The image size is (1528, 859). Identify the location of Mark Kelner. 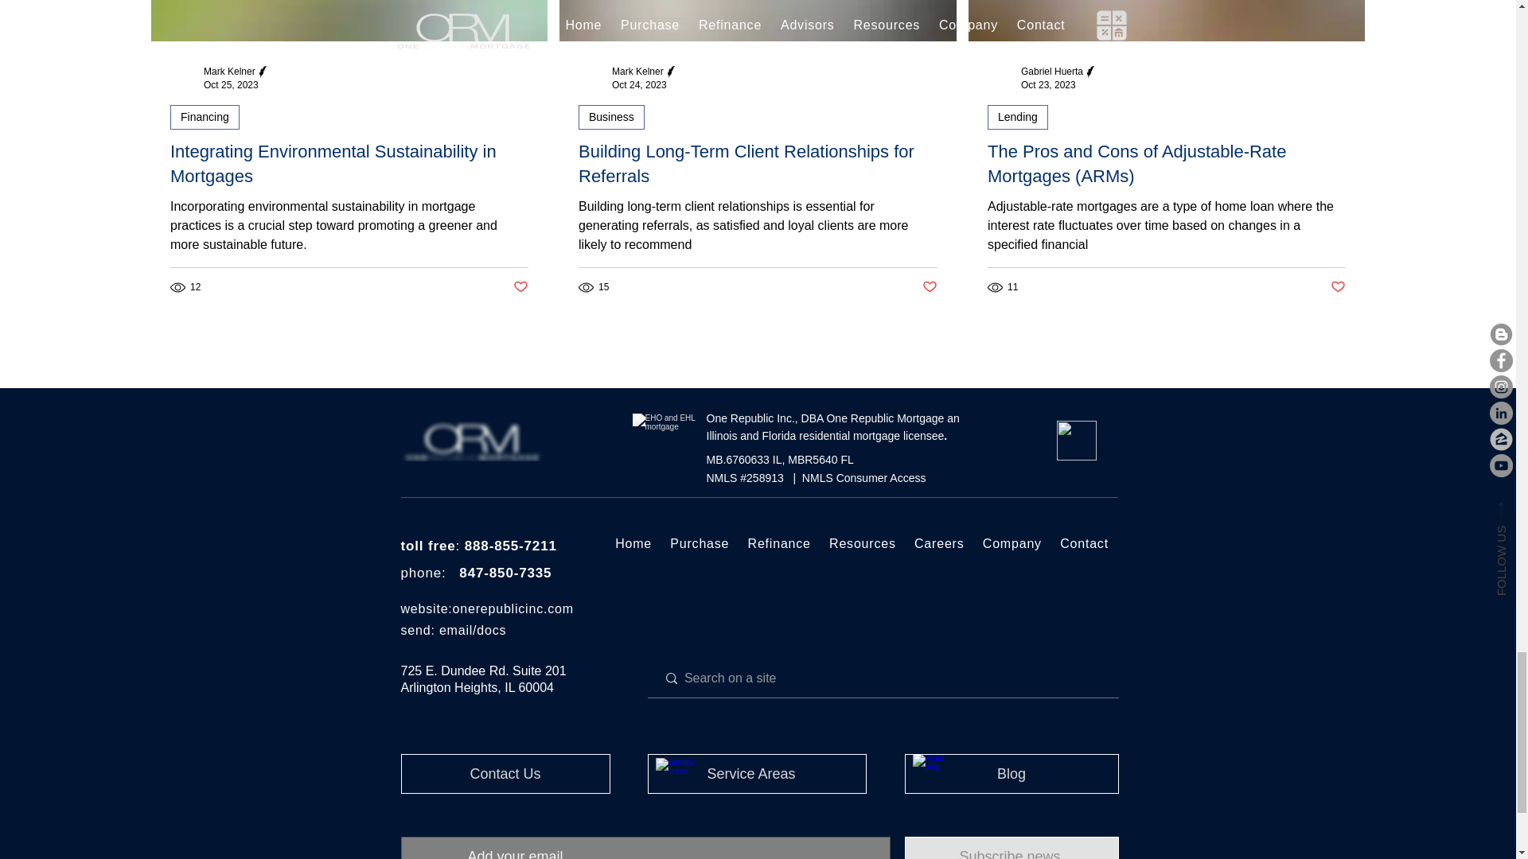
(229, 72).